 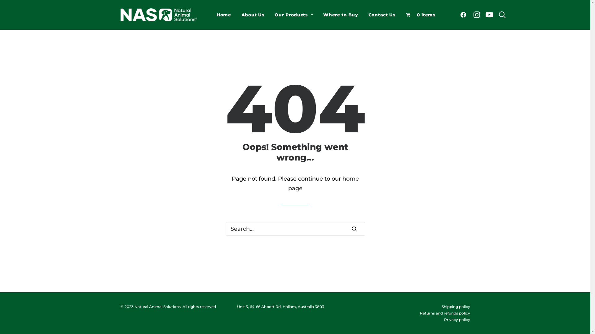 I want to click on Contact Us, so click(x=382, y=15).